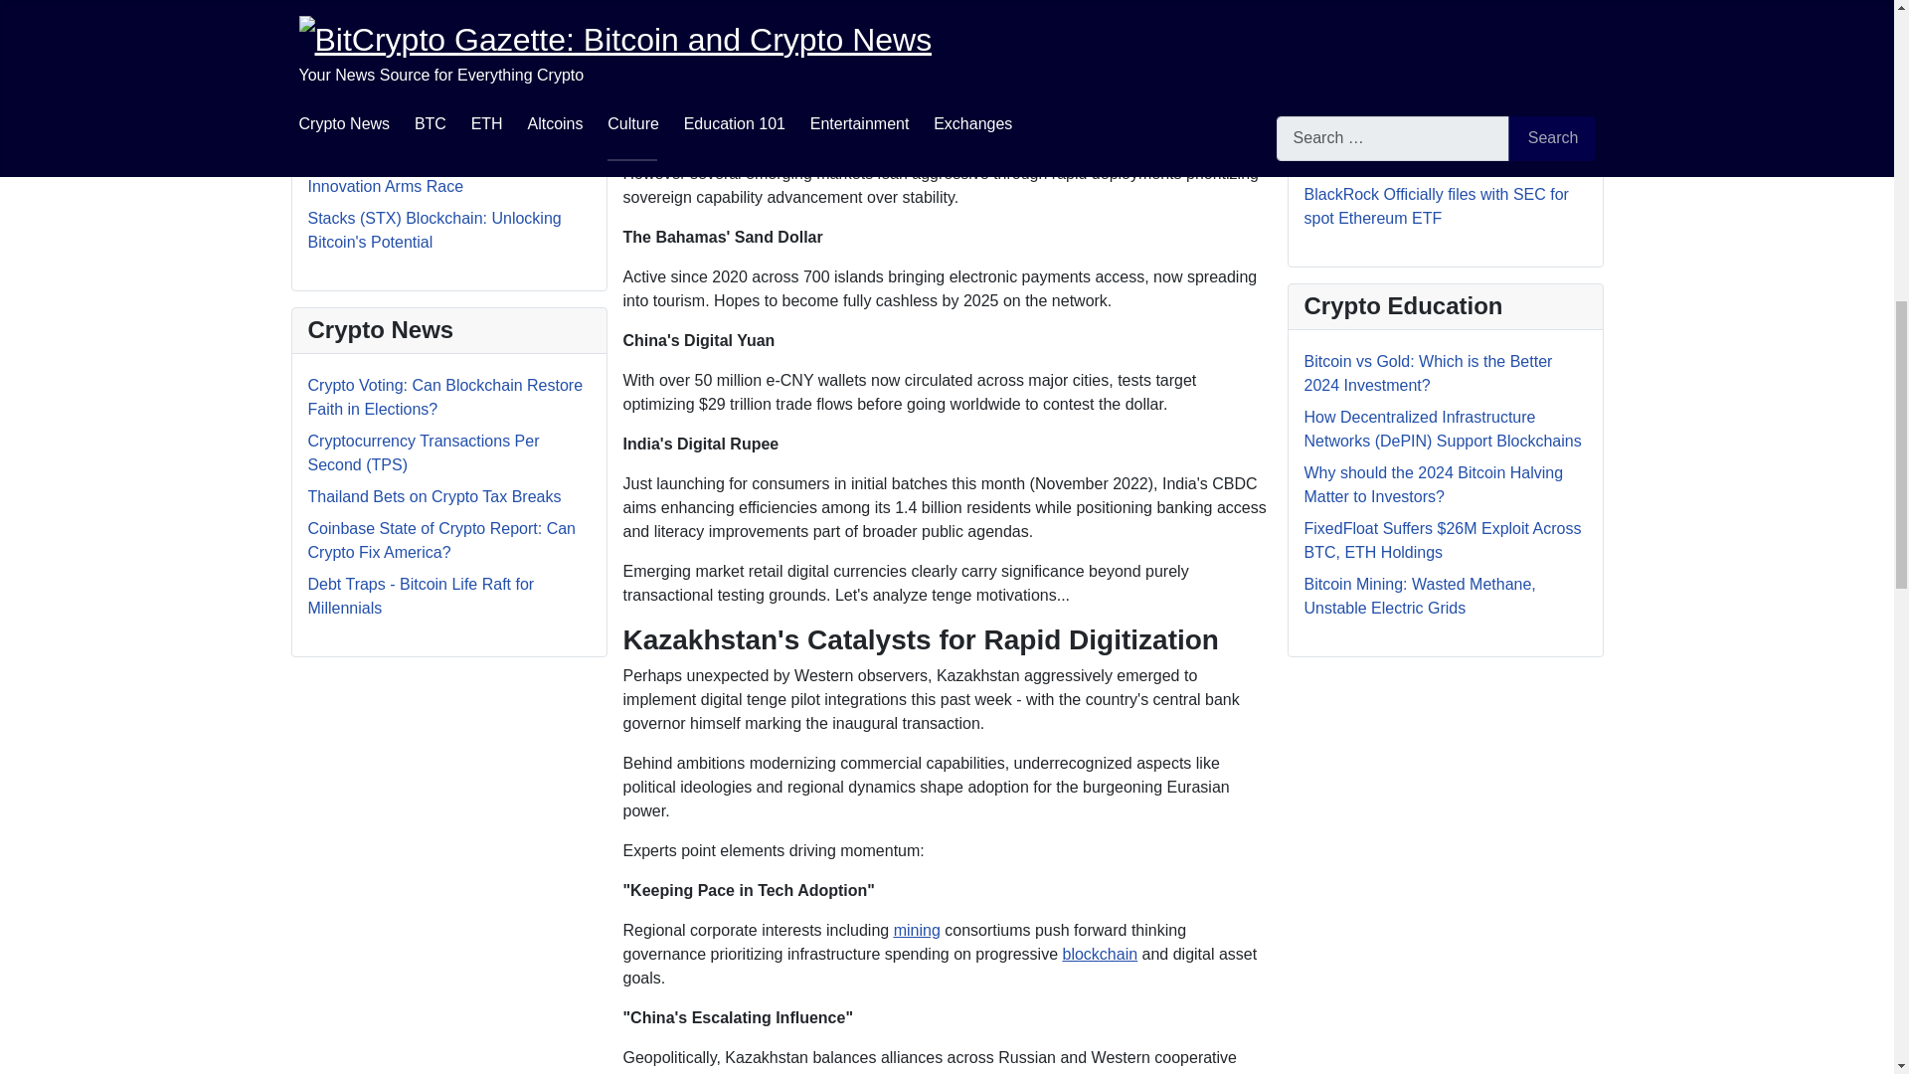  Describe the element at coordinates (435, 119) in the screenshot. I see `Bitcoin IRAs: What are the Pros and Cons?` at that location.